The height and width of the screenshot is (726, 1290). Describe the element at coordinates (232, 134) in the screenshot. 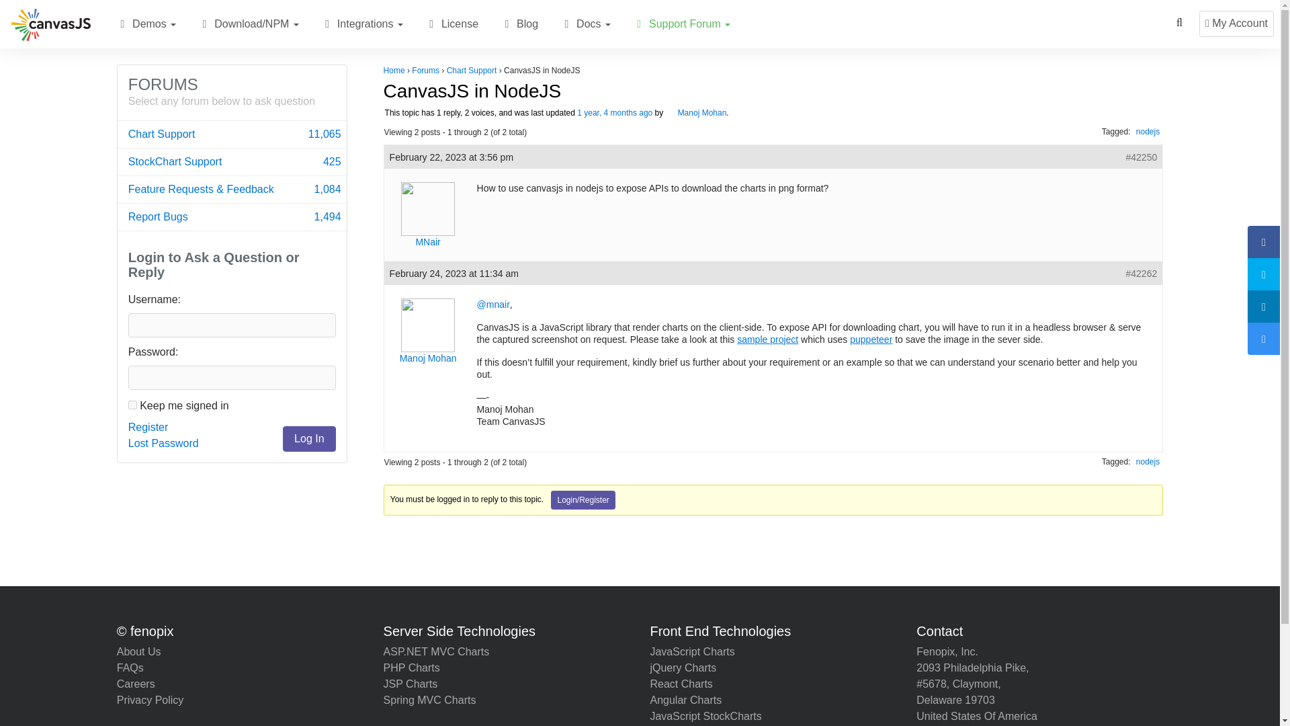

I see `Demos` at that location.